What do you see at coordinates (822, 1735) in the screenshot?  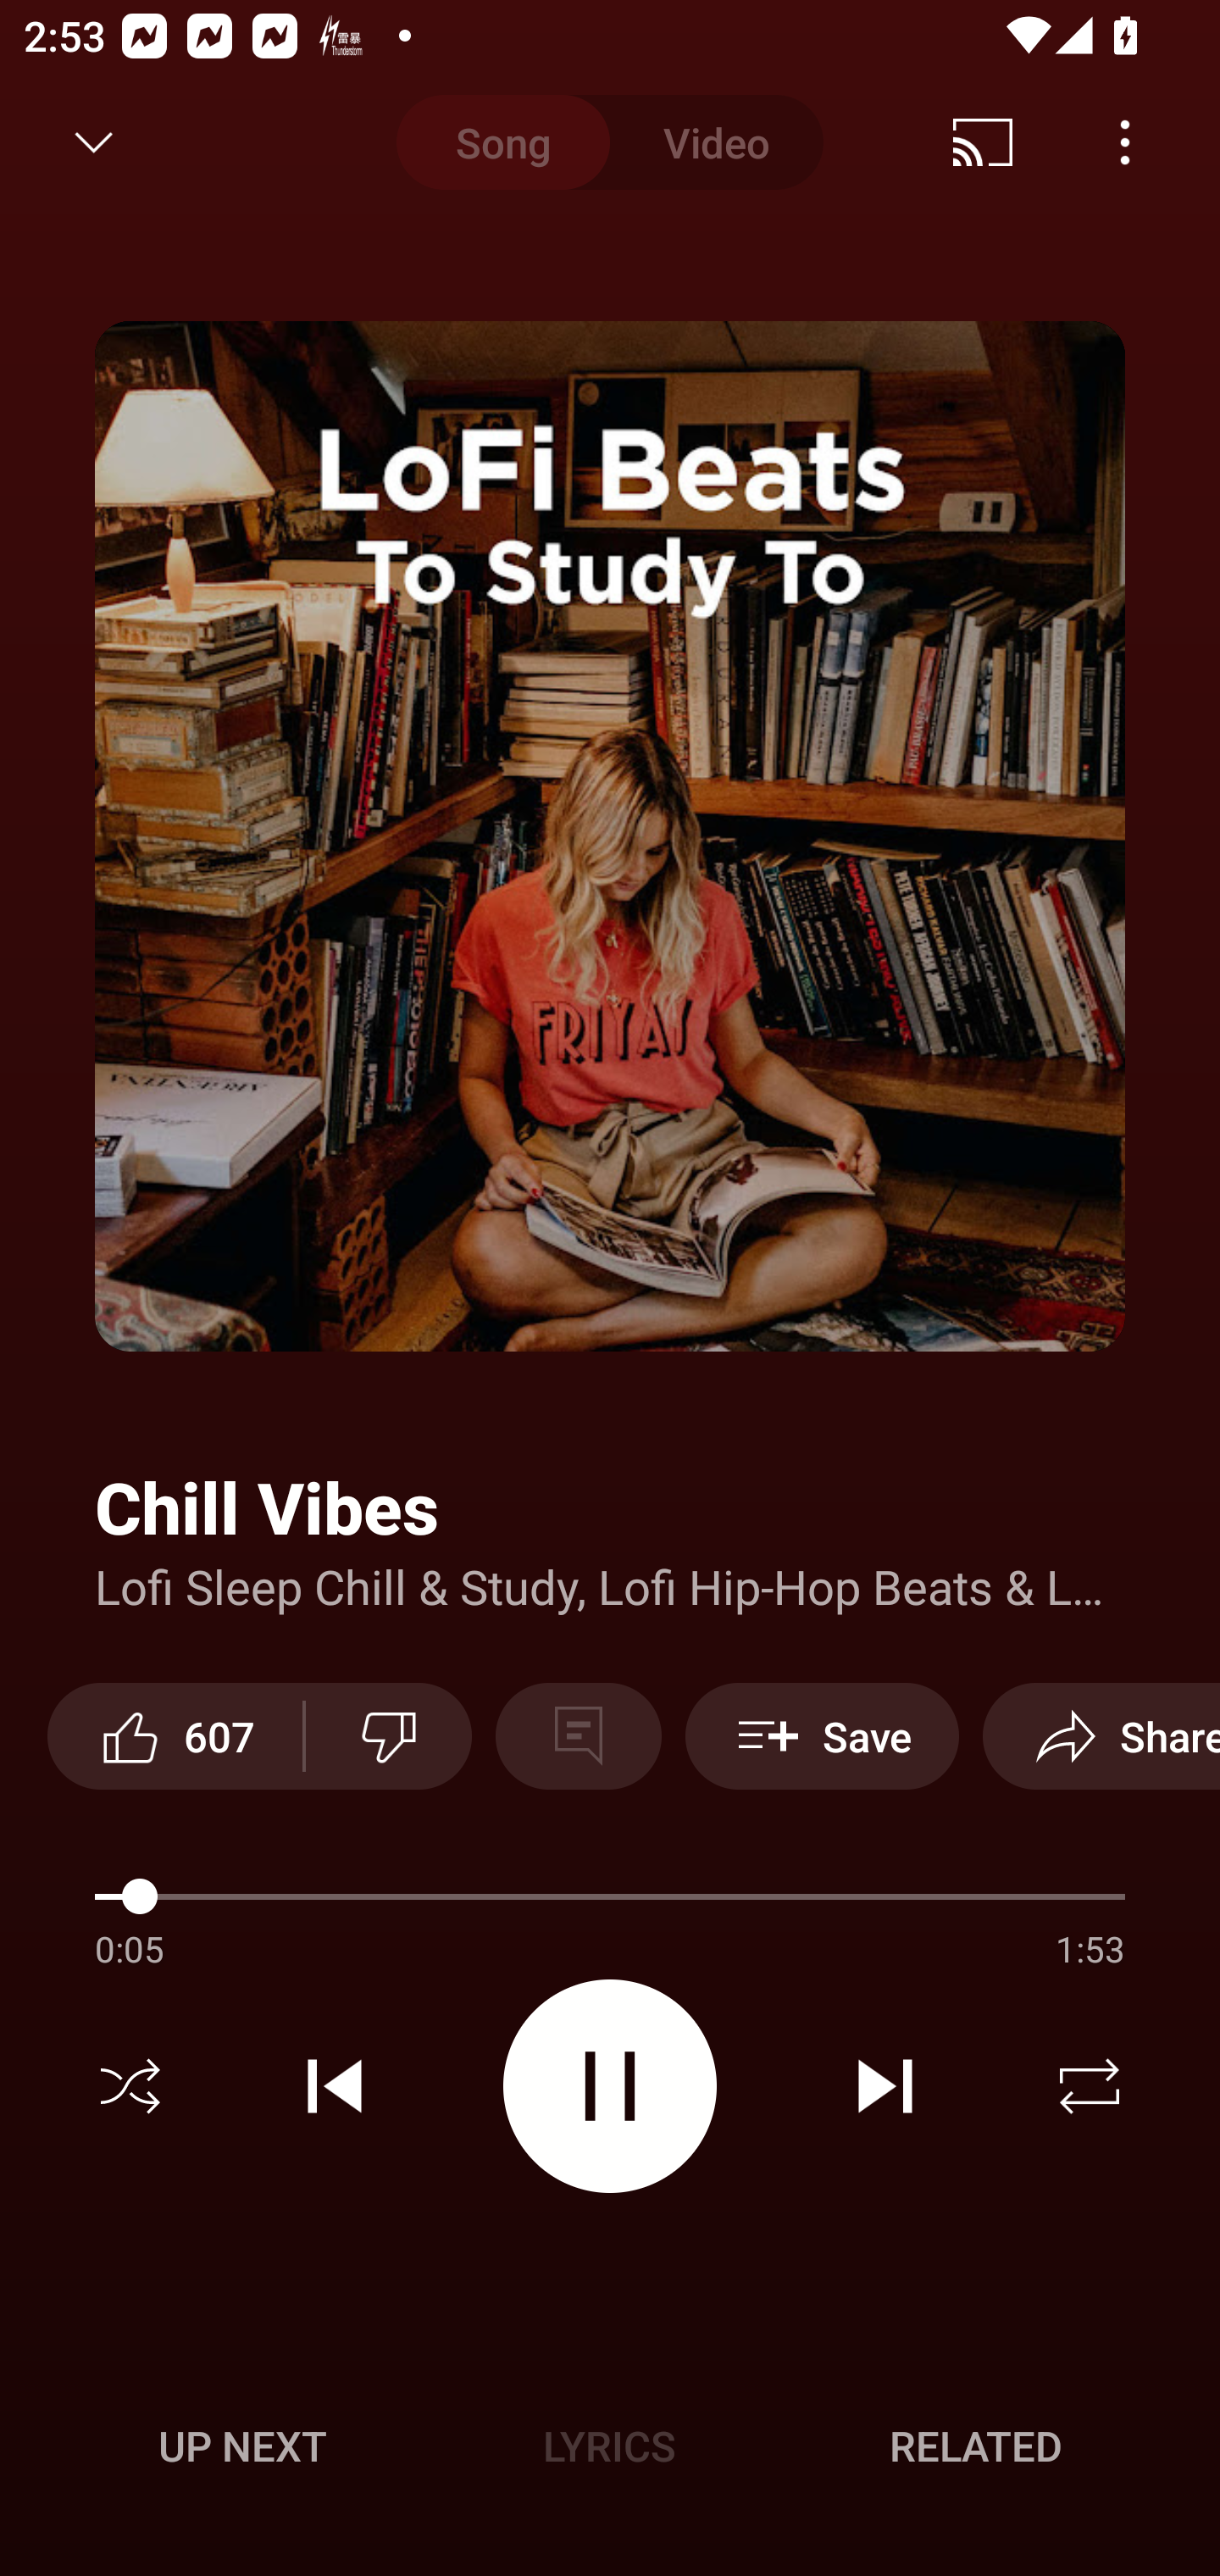 I see `Save Save to playlist` at bounding box center [822, 1735].